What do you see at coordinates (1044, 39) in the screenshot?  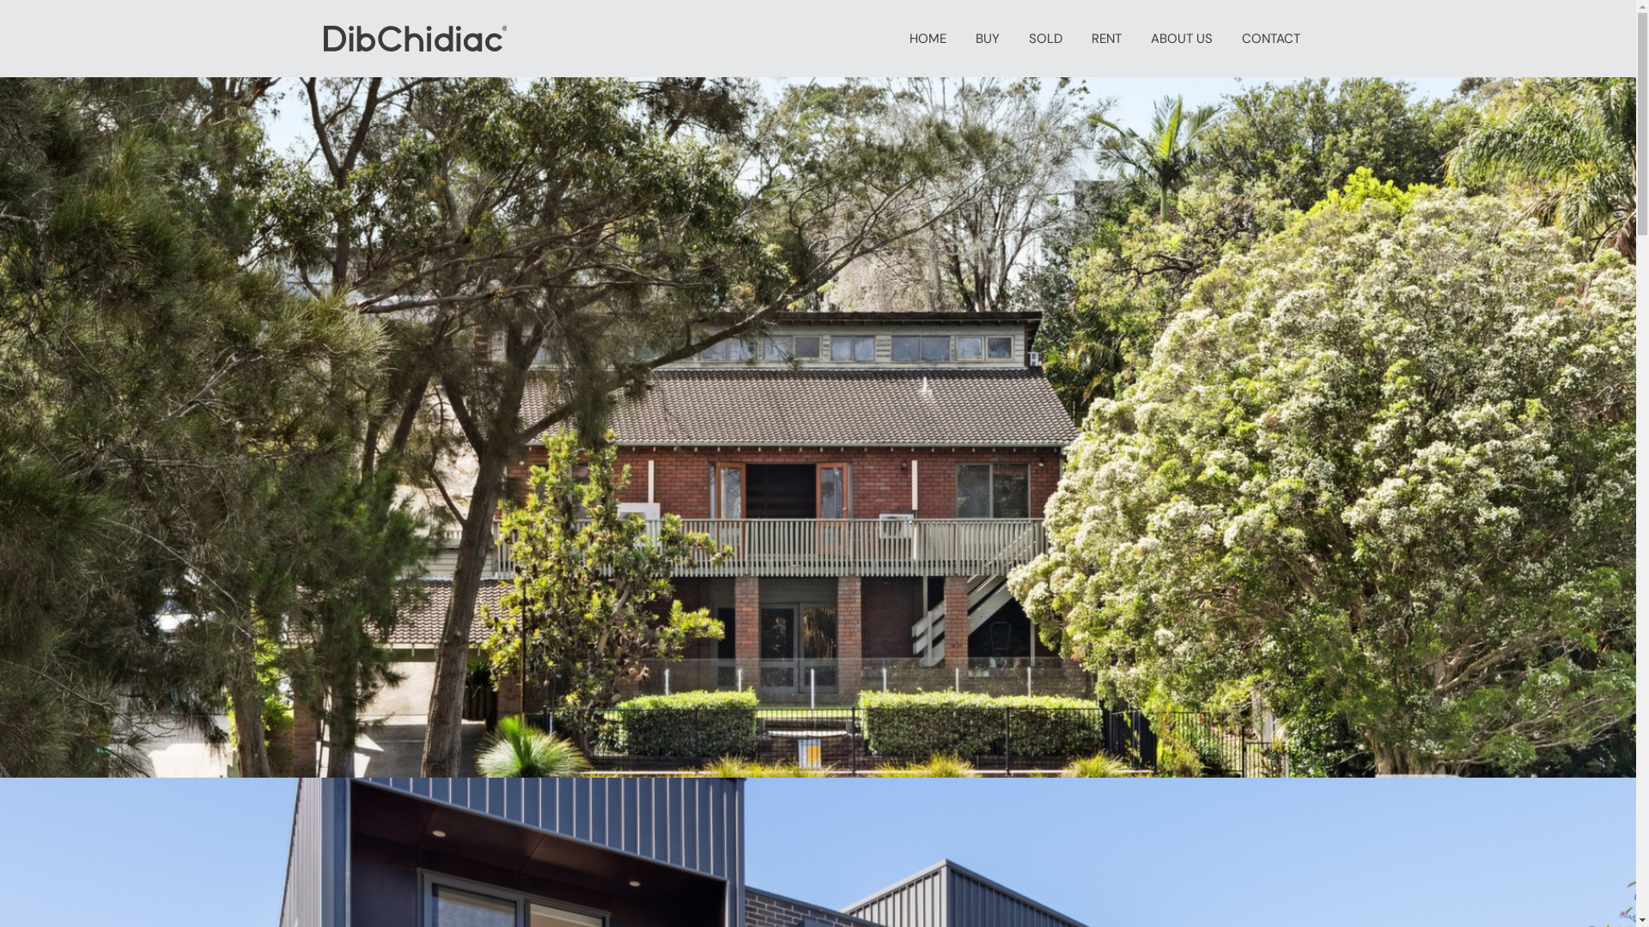 I see `SOLD` at bounding box center [1044, 39].